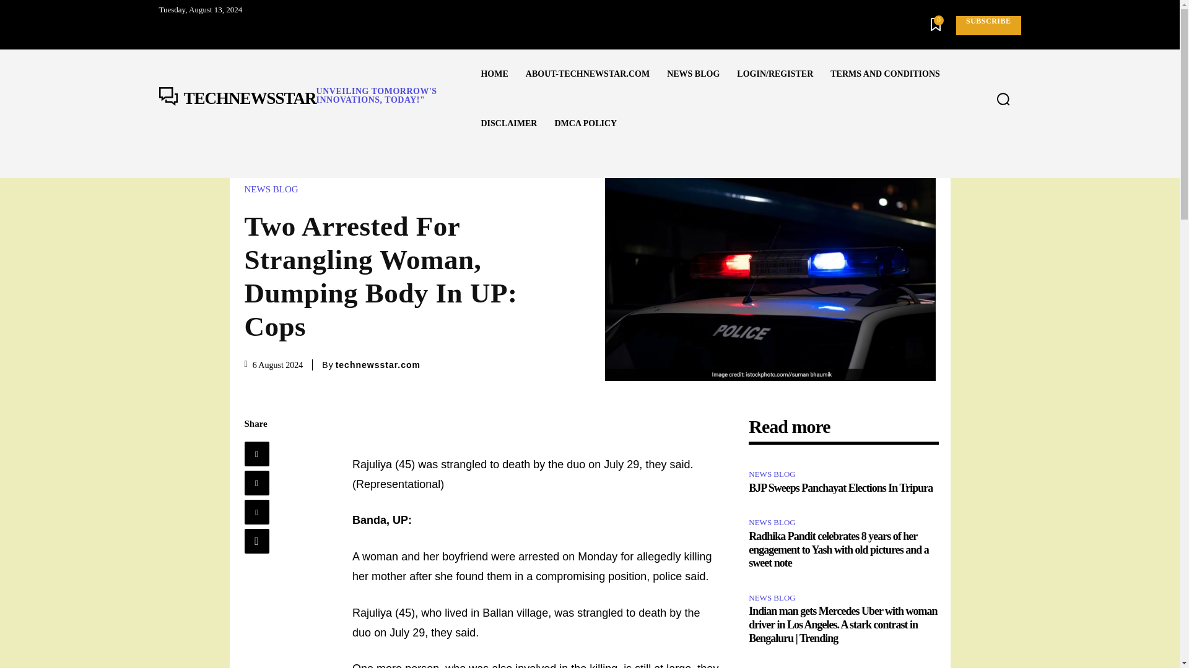  What do you see at coordinates (274, 189) in the screenshot?
I see `NEWS BLOG` at bounding box center [274, 189].